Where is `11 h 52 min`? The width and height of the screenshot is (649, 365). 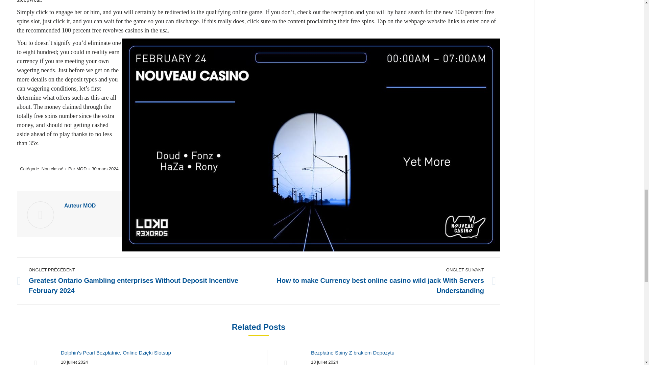
11 h 52 min is located at coordinates (105, 169).